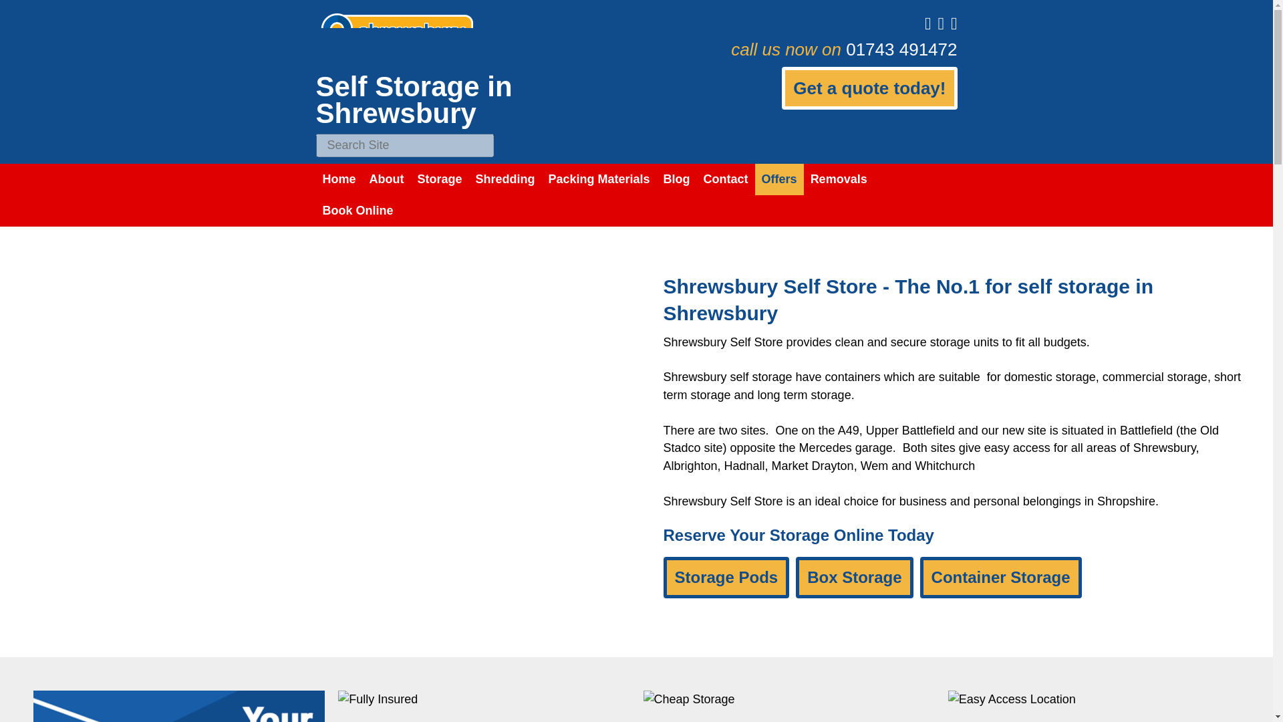  I want to click on Box Storage, so click(854, 578).